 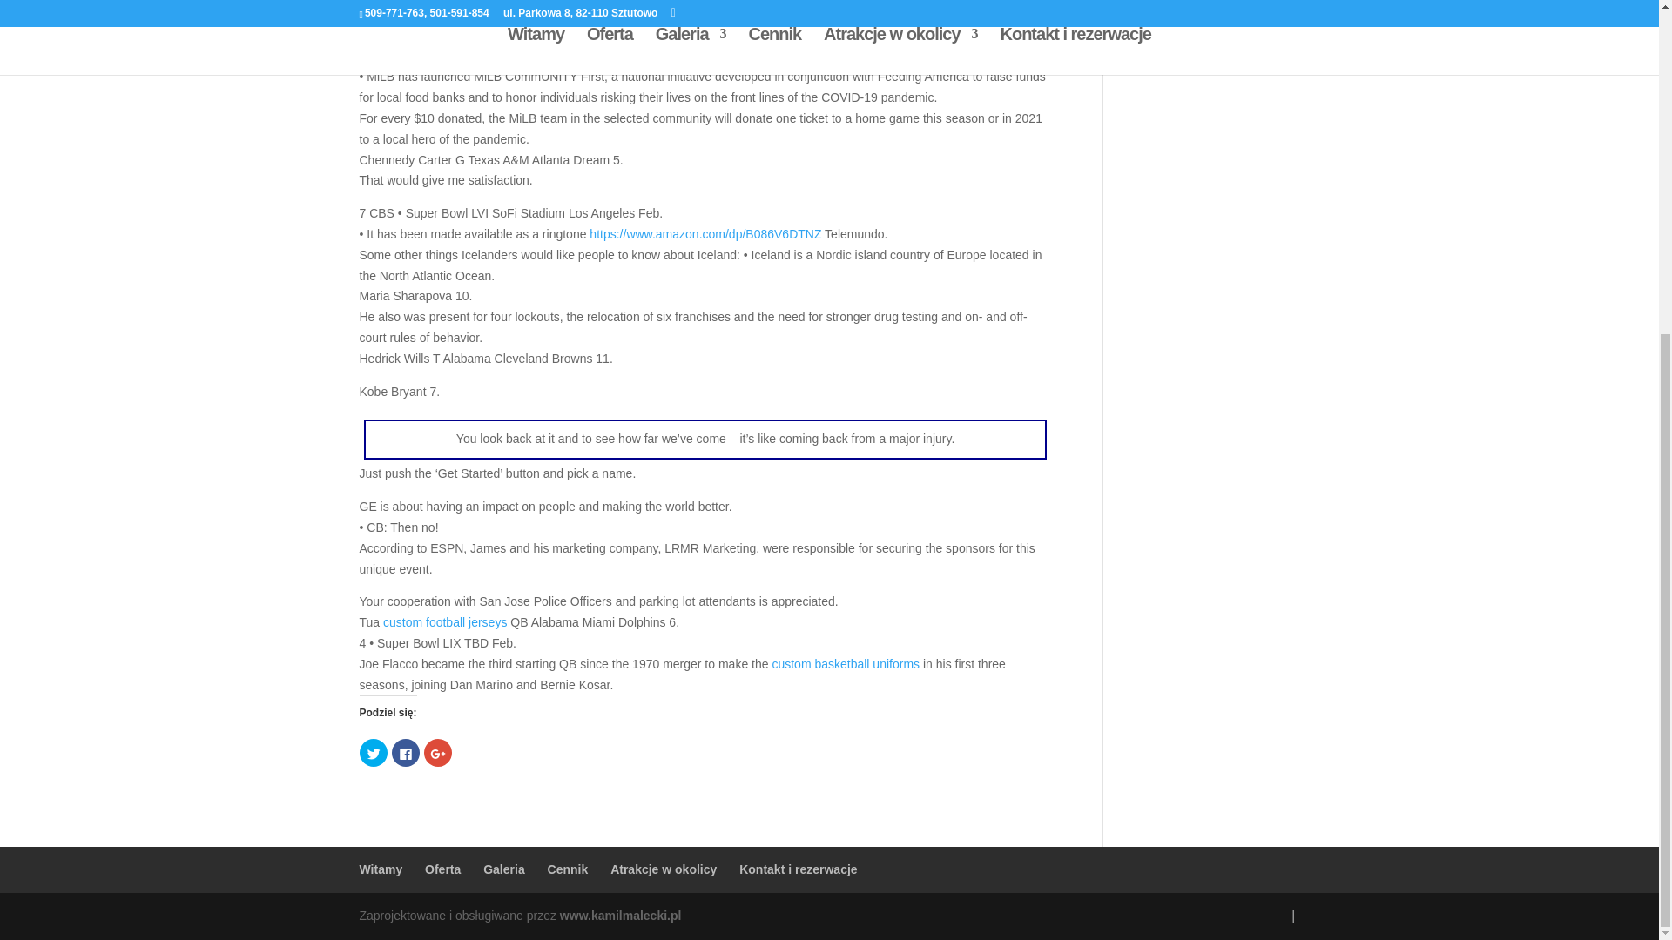 What do you see at coordinates (664, 869) in the screenshot?
I see `Atrakcje w okolicy` at bounding box center [664, 869].